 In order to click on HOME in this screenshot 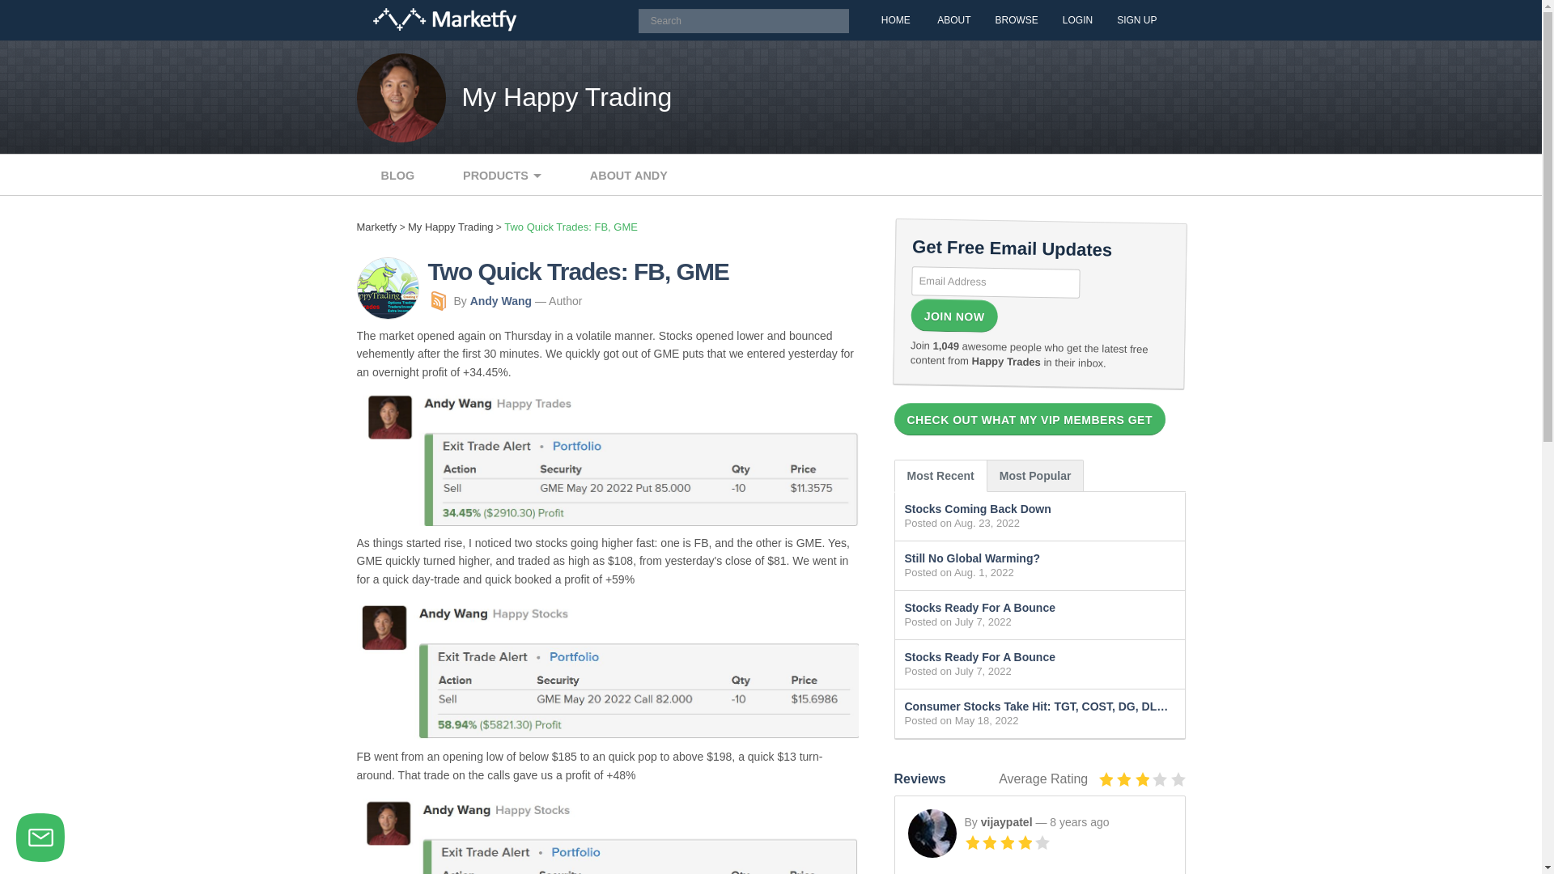, I will do `click(895, 19)`.